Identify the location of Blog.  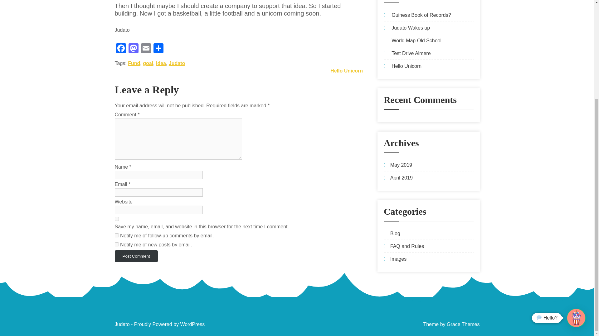
(395, 233).